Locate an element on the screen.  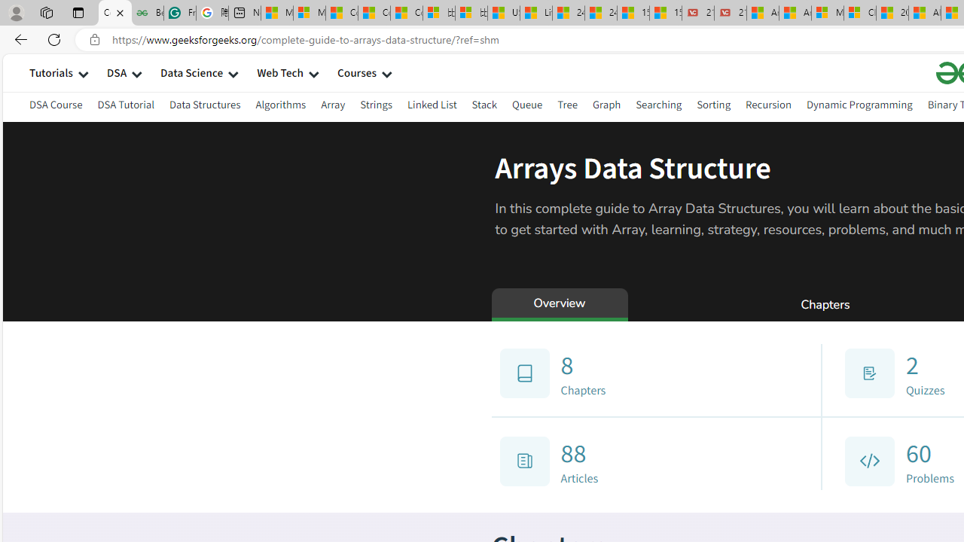
Graph is located at coordinates (606, 107).